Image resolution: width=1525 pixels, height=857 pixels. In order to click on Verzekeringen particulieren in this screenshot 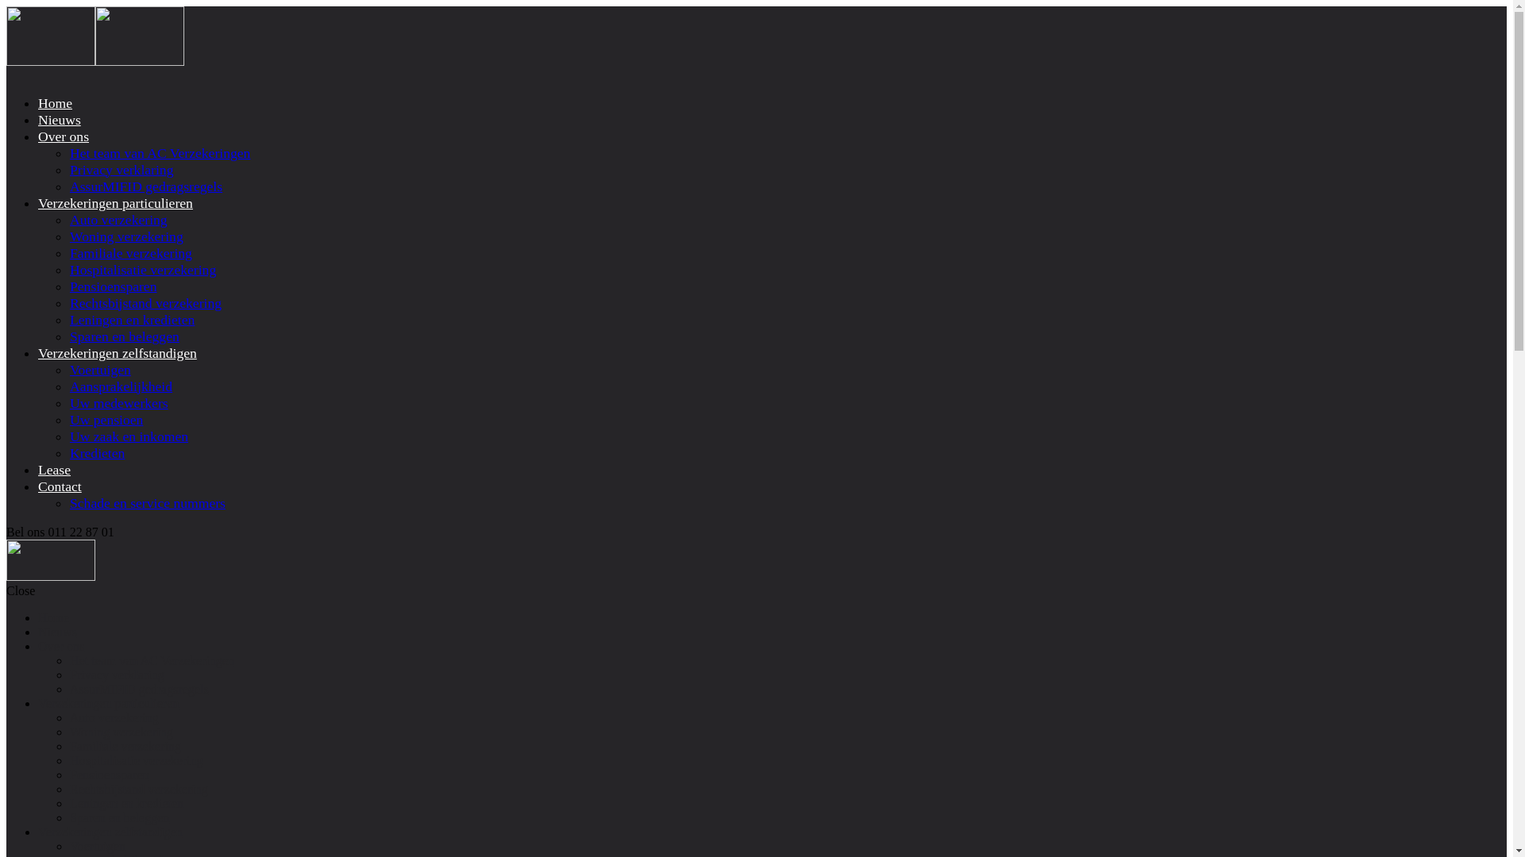, I will do `click(108, 703)`.